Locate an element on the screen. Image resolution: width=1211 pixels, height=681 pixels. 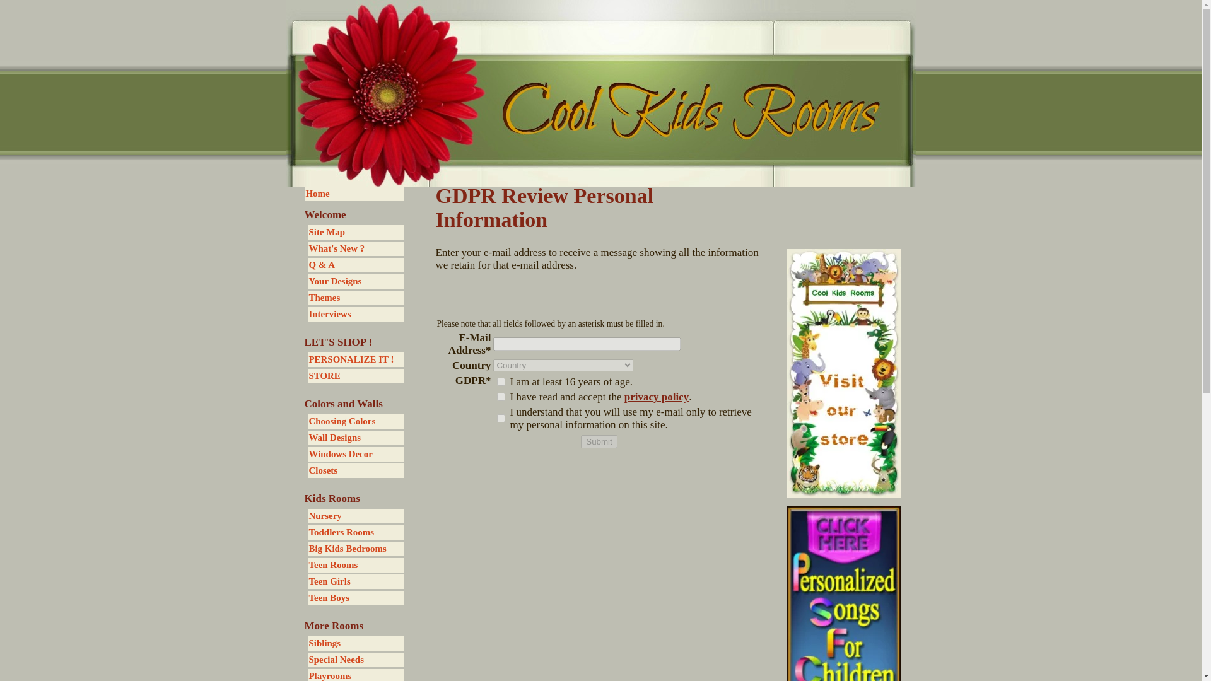
Nursery is located at coordinates (355, 516).